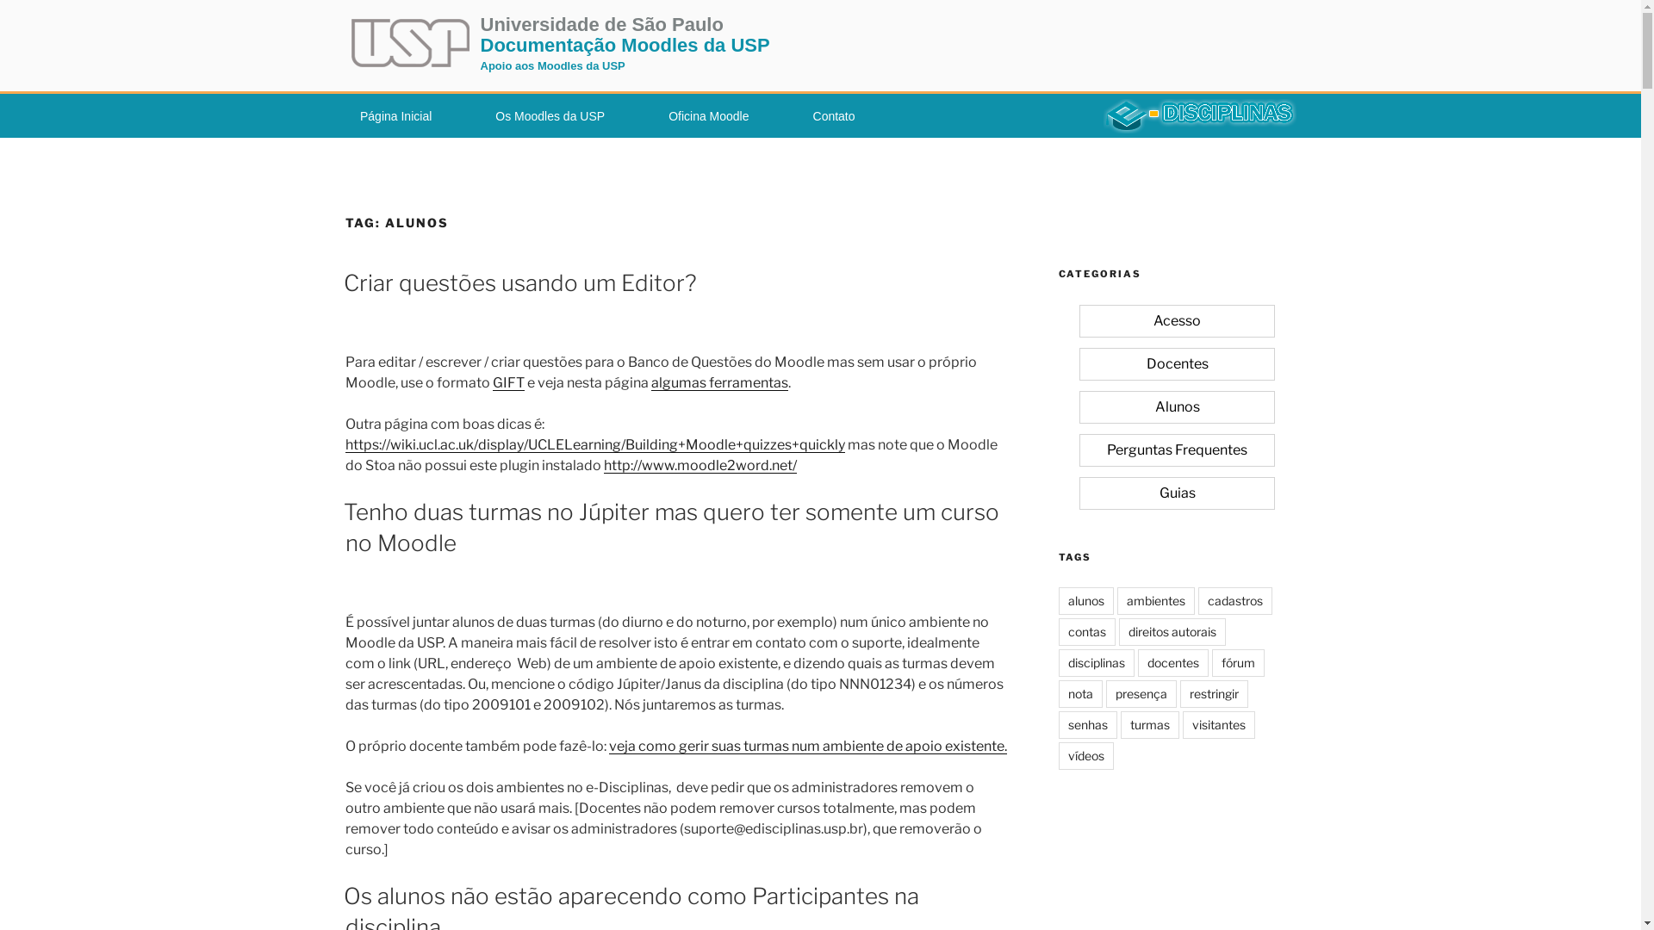  Describe the element at coordinates (1177, 493) in the screenshot. I see `Guias` at that location.